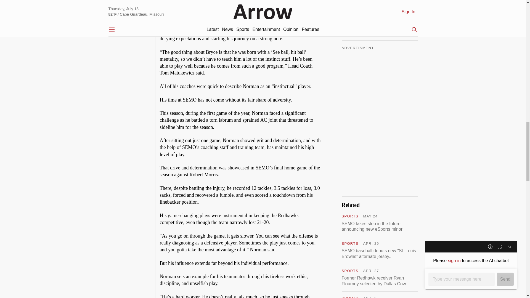  Describe the element at coordinates (350, 34) in the screenshot. I see `SPORTS` at that location.